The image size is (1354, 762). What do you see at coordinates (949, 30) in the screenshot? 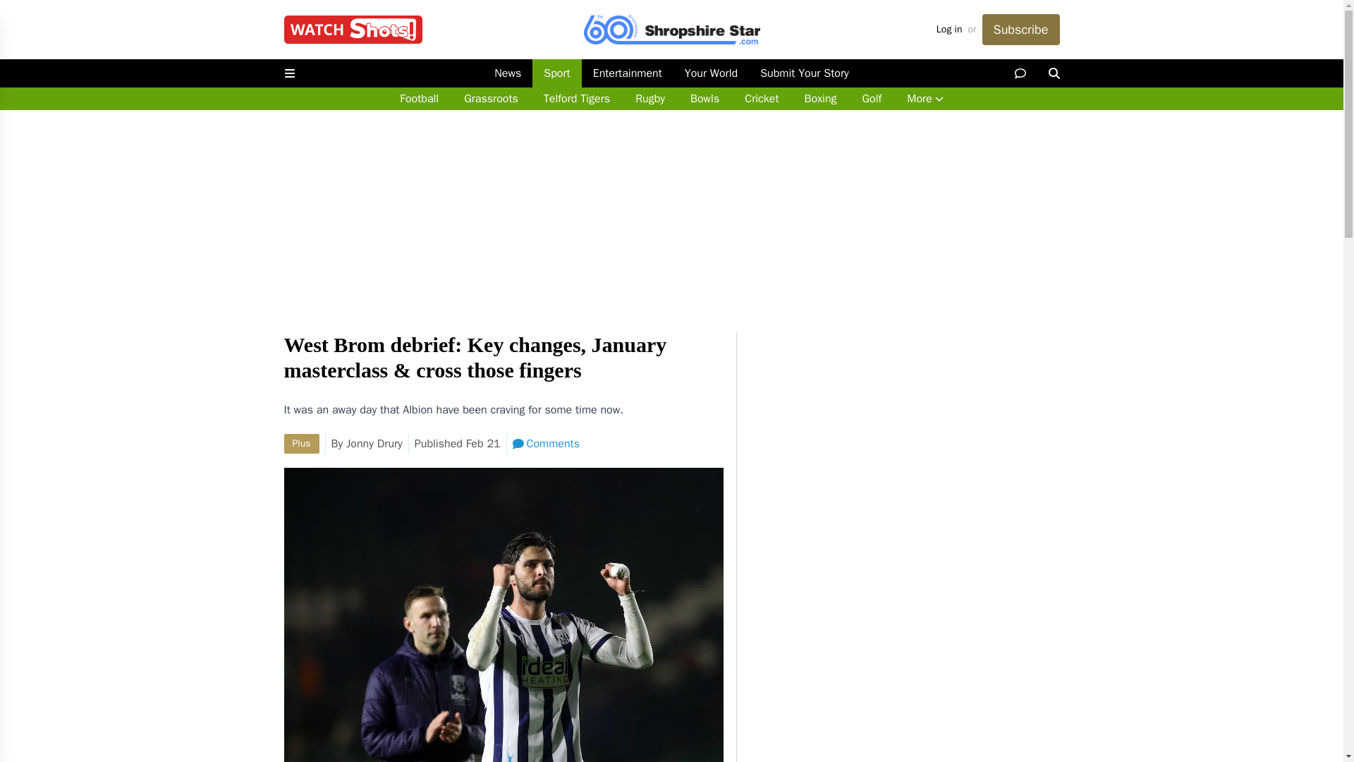
I see `Log in` at bounding box center [949, 30].